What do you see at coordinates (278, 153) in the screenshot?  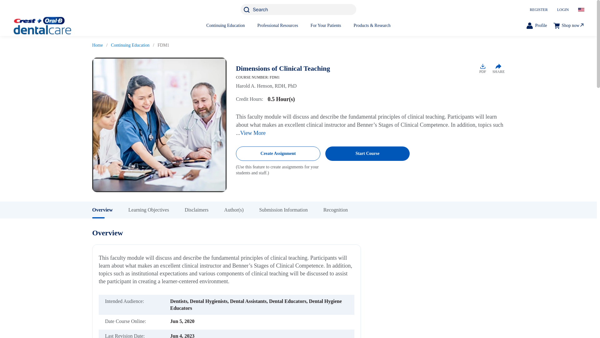 I see `Create Assignment` at bounding box center [278, 153].